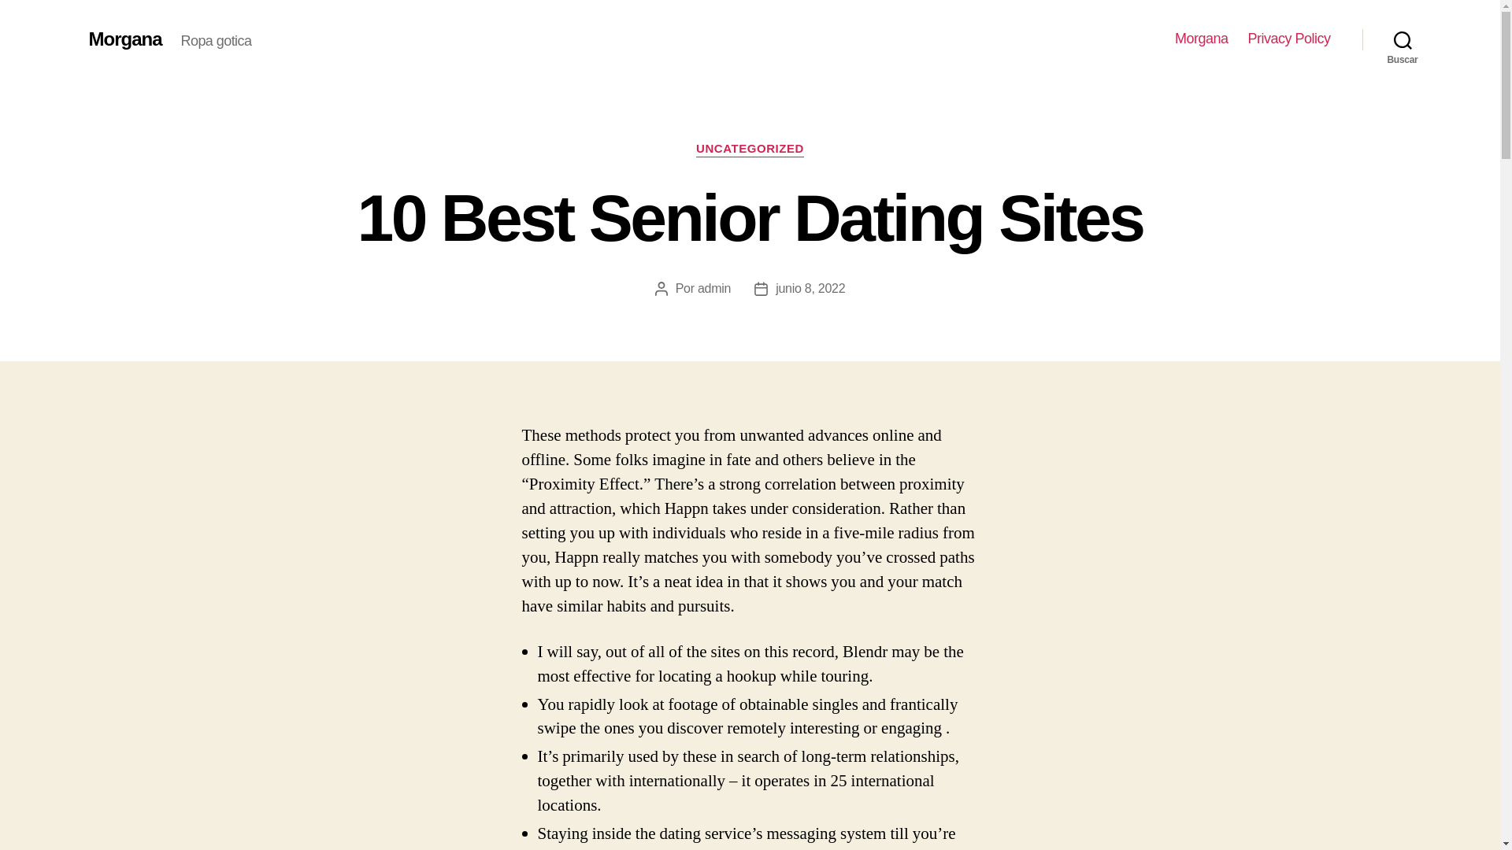 This screenshot has width=1512, height=850. Describe the element at coordinates (1201, 39) in the screenshot. I see `Morgana` at that location.